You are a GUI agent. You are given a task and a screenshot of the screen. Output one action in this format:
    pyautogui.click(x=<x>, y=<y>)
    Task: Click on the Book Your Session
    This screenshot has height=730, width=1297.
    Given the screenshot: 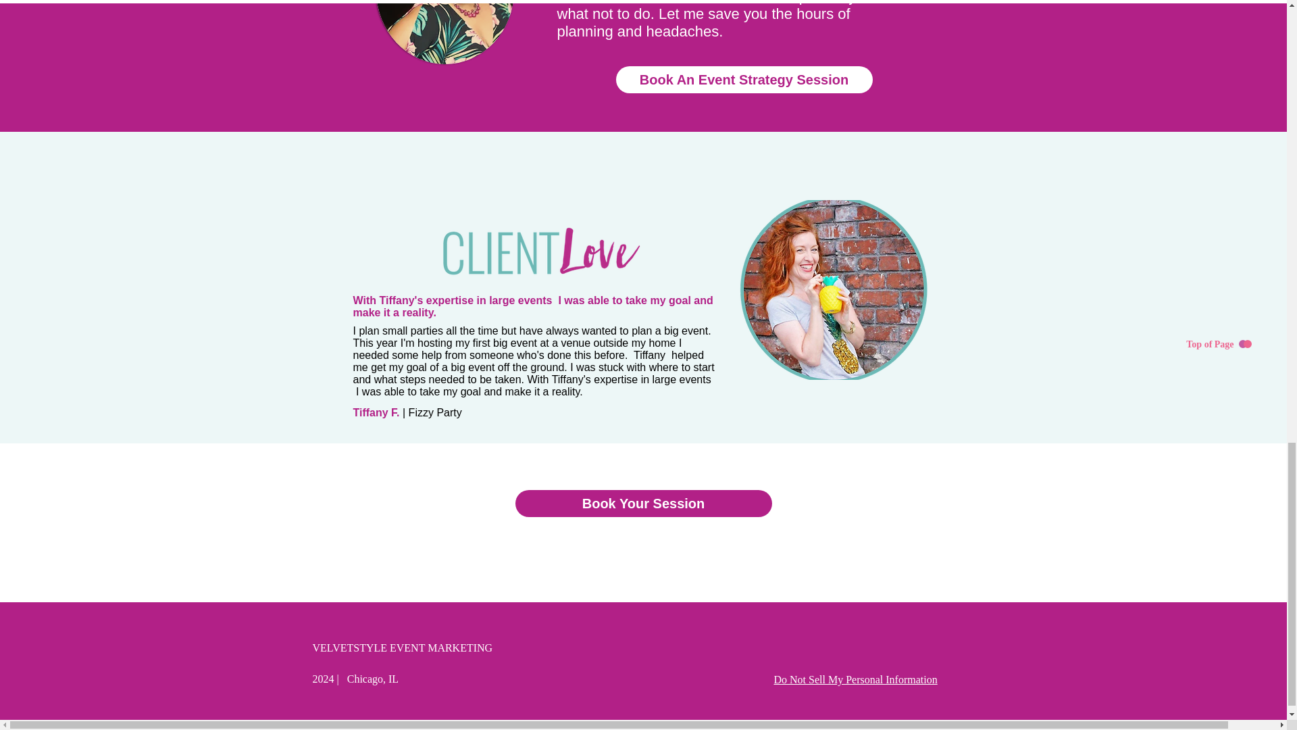 What is the action you would take?
    pyautogui.click(x=643, y=503)
    